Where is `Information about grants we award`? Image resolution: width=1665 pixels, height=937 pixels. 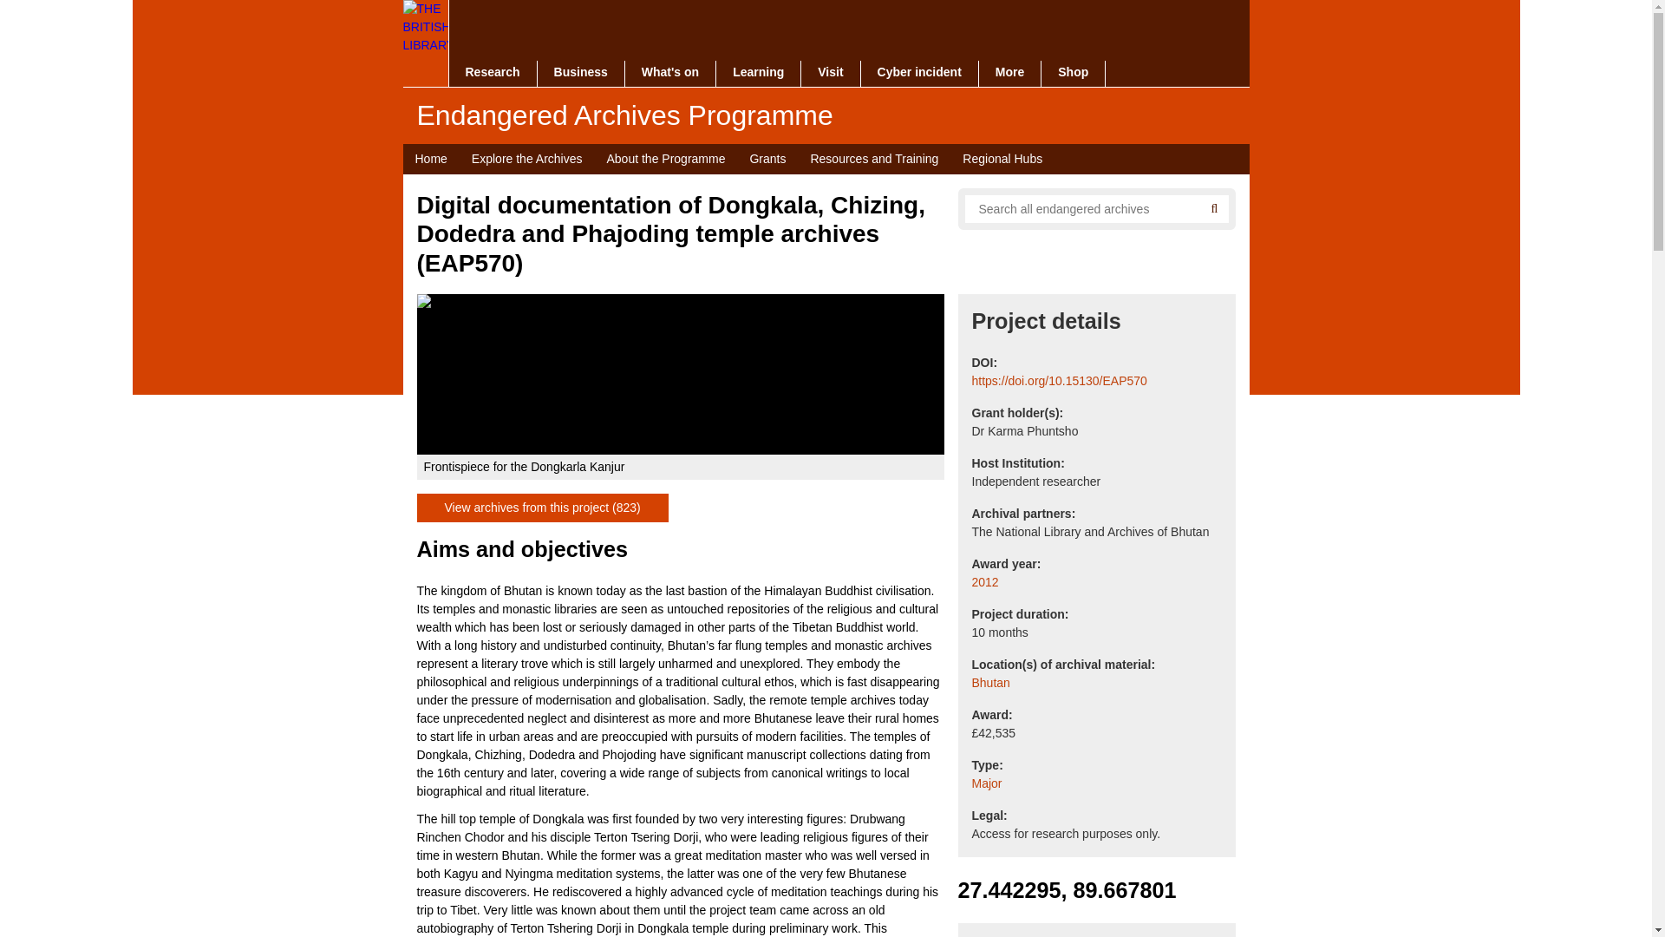 Information about grants we award is located at coordinates (767, 159).